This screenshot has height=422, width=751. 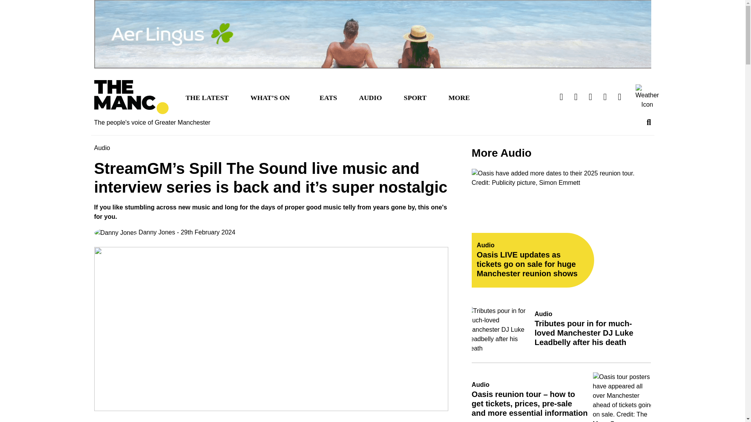 What do you see at coordinates (131, 97) in the screenshot?
I see `The Manc` at bounding box center [131, 97].